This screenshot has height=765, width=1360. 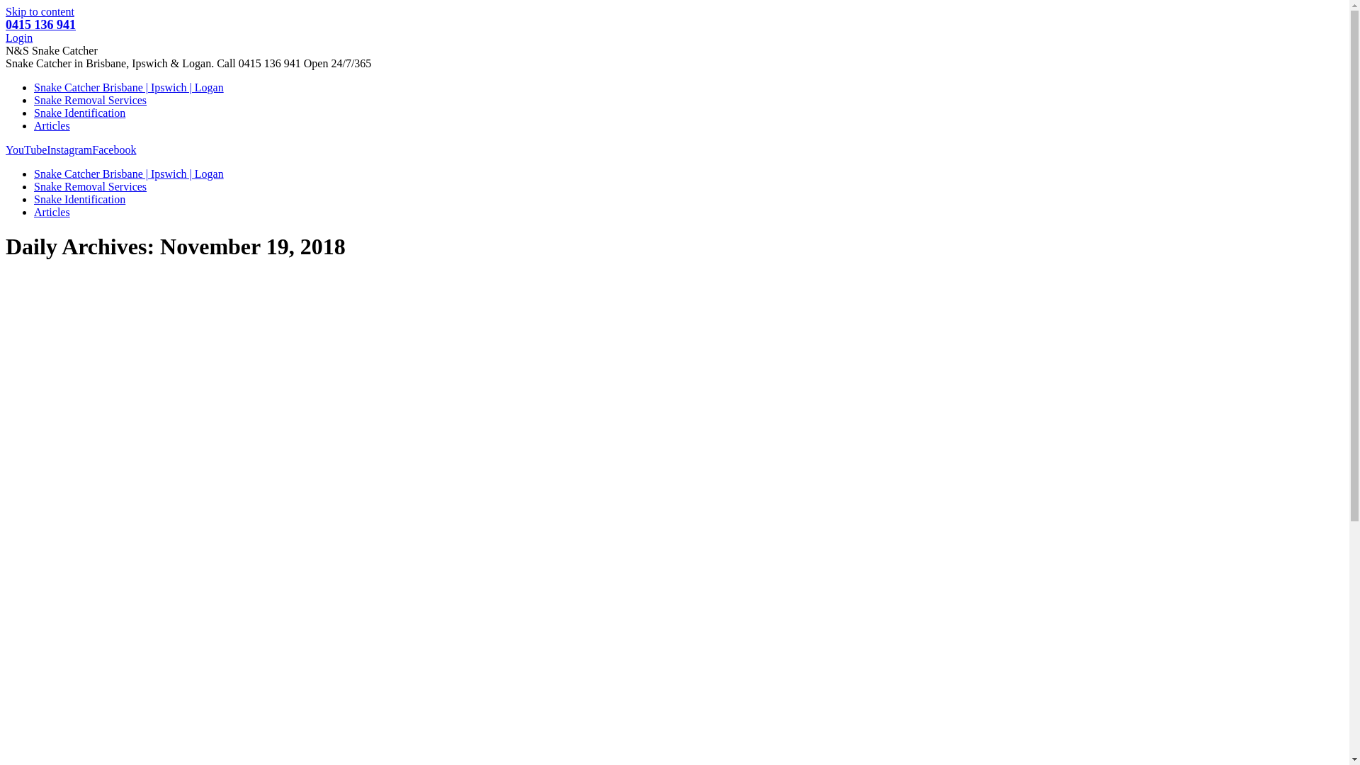 What do you see at coordinates (26, 150) in the screenshot?
I see `YouTube` at bounding box center [26, 150].